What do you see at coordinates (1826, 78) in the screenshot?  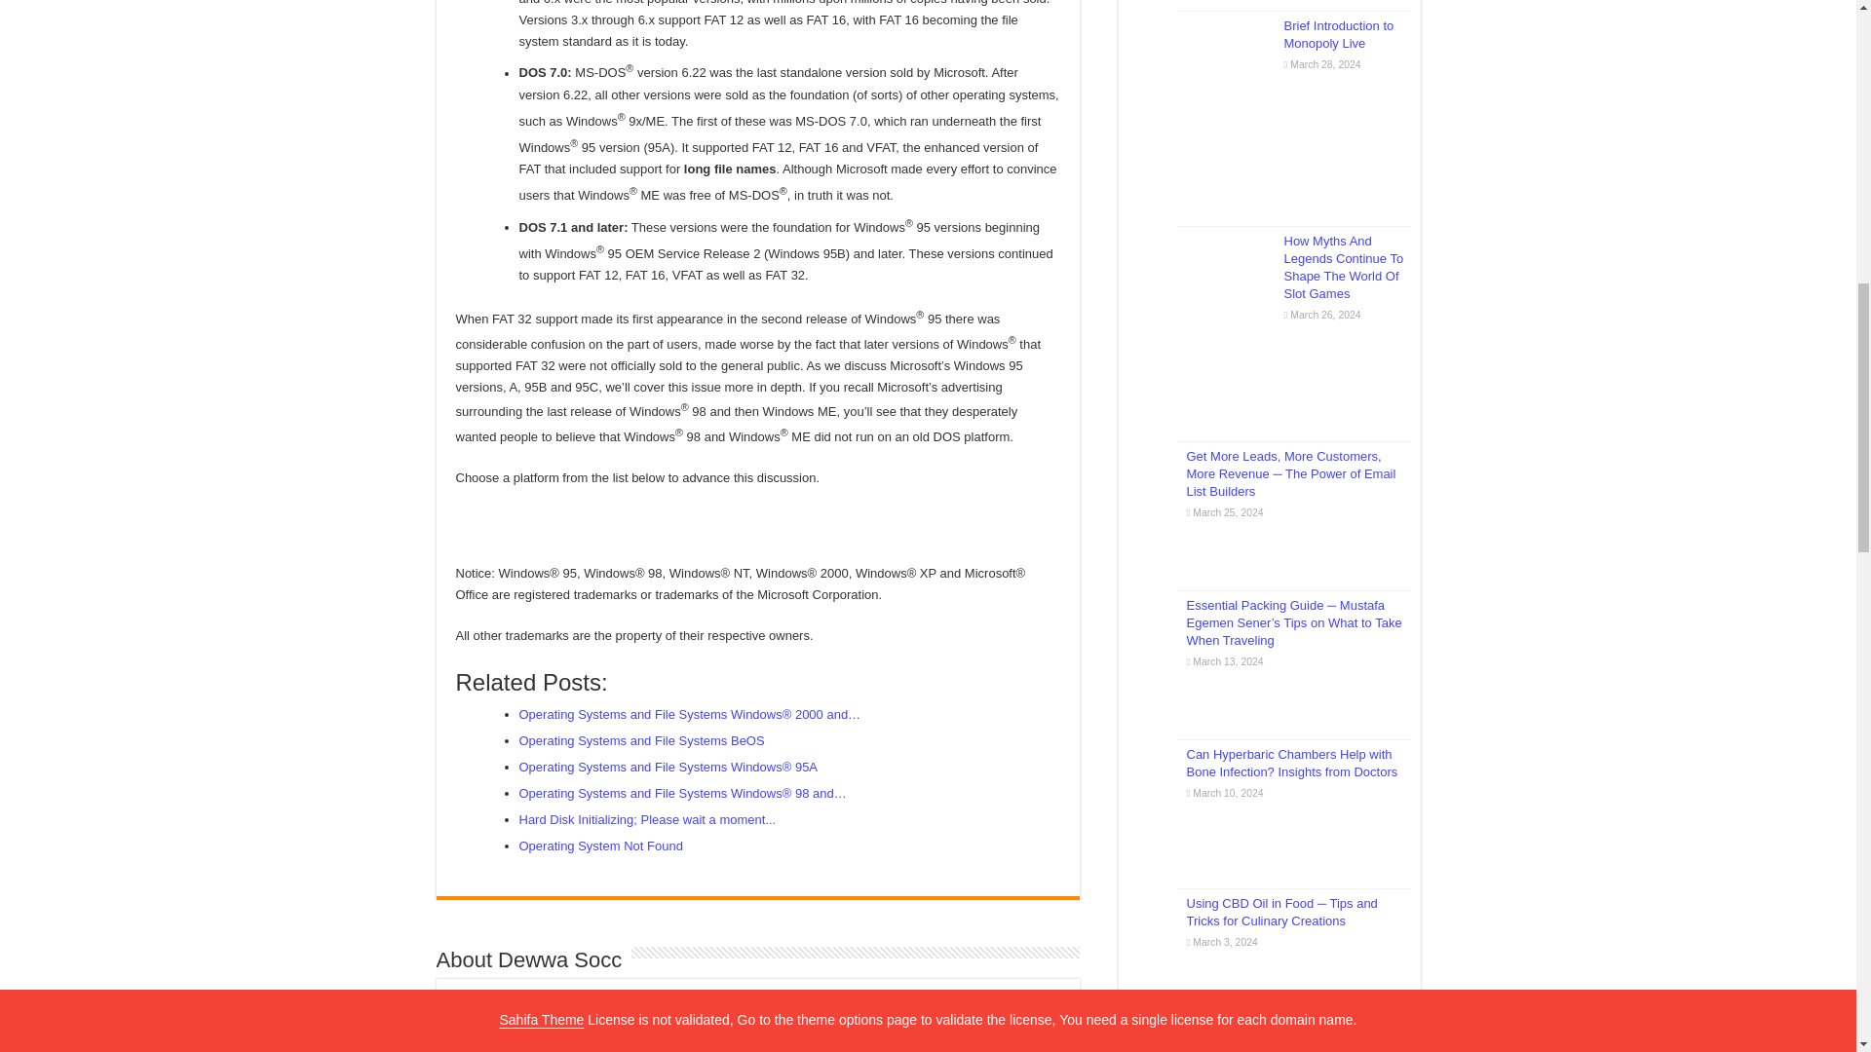 I see `Scroll To Top` at bounding box center [1826, 78].